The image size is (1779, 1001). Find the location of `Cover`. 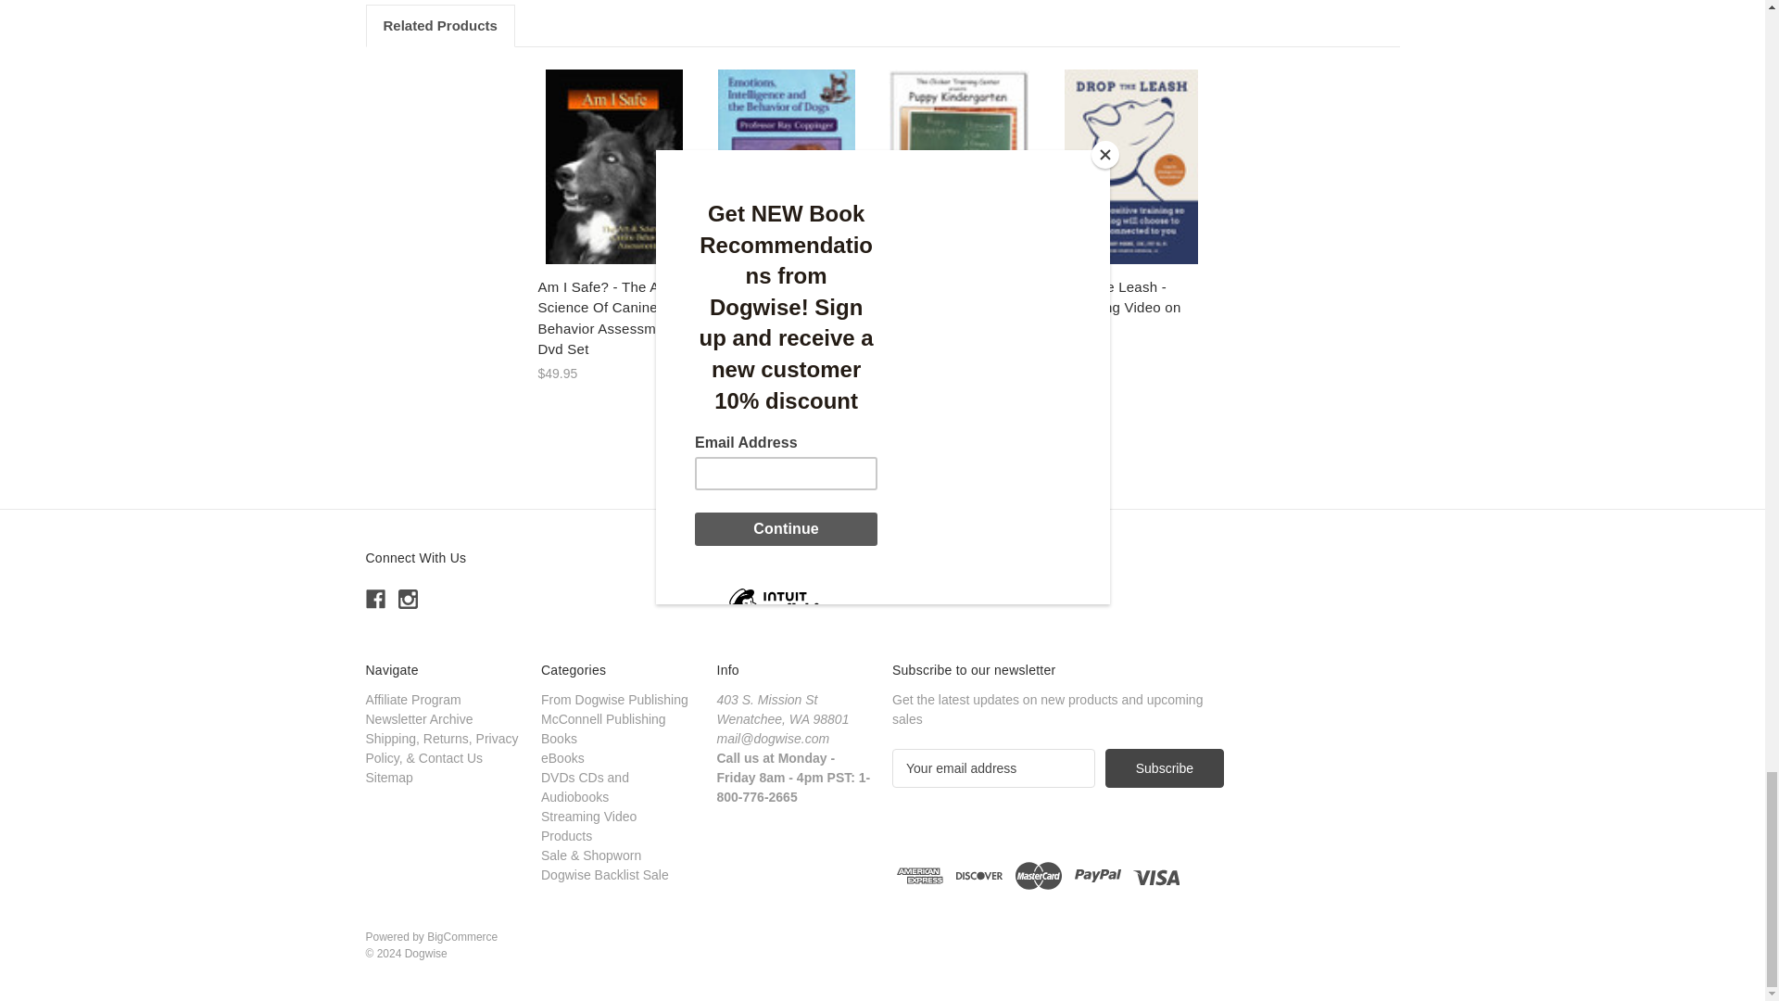

Cover is located at coordinates (614, 167).